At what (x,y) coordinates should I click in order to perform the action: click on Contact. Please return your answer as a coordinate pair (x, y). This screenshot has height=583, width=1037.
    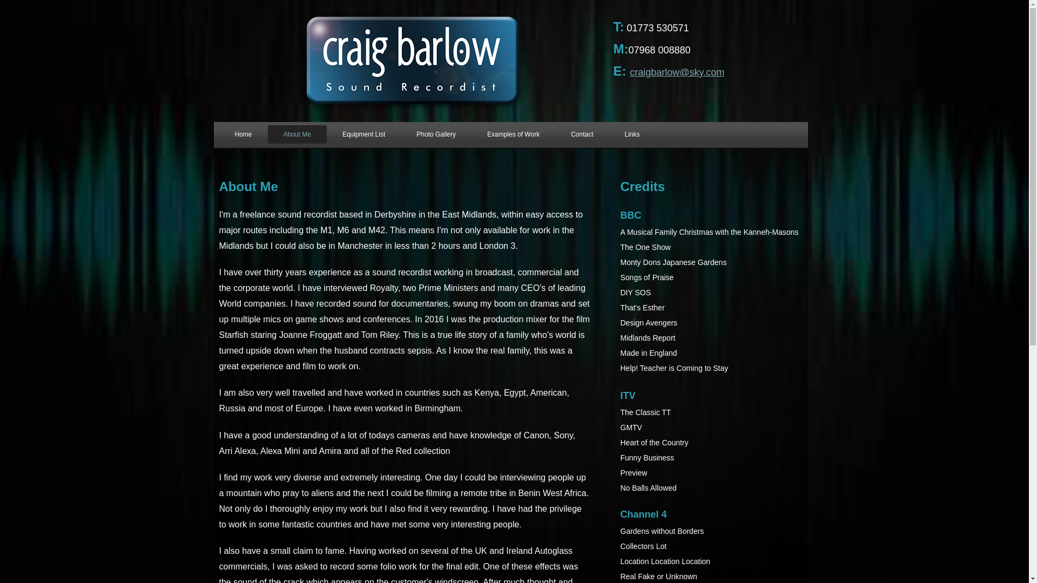
    Looking at the image, I should click on (582, 134).